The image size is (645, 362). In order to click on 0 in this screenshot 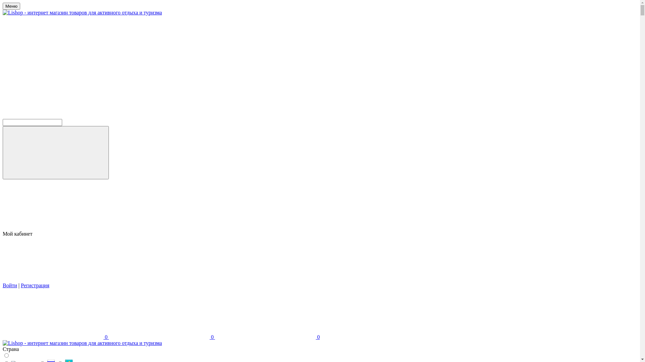, I will do `click(162, 337)`.